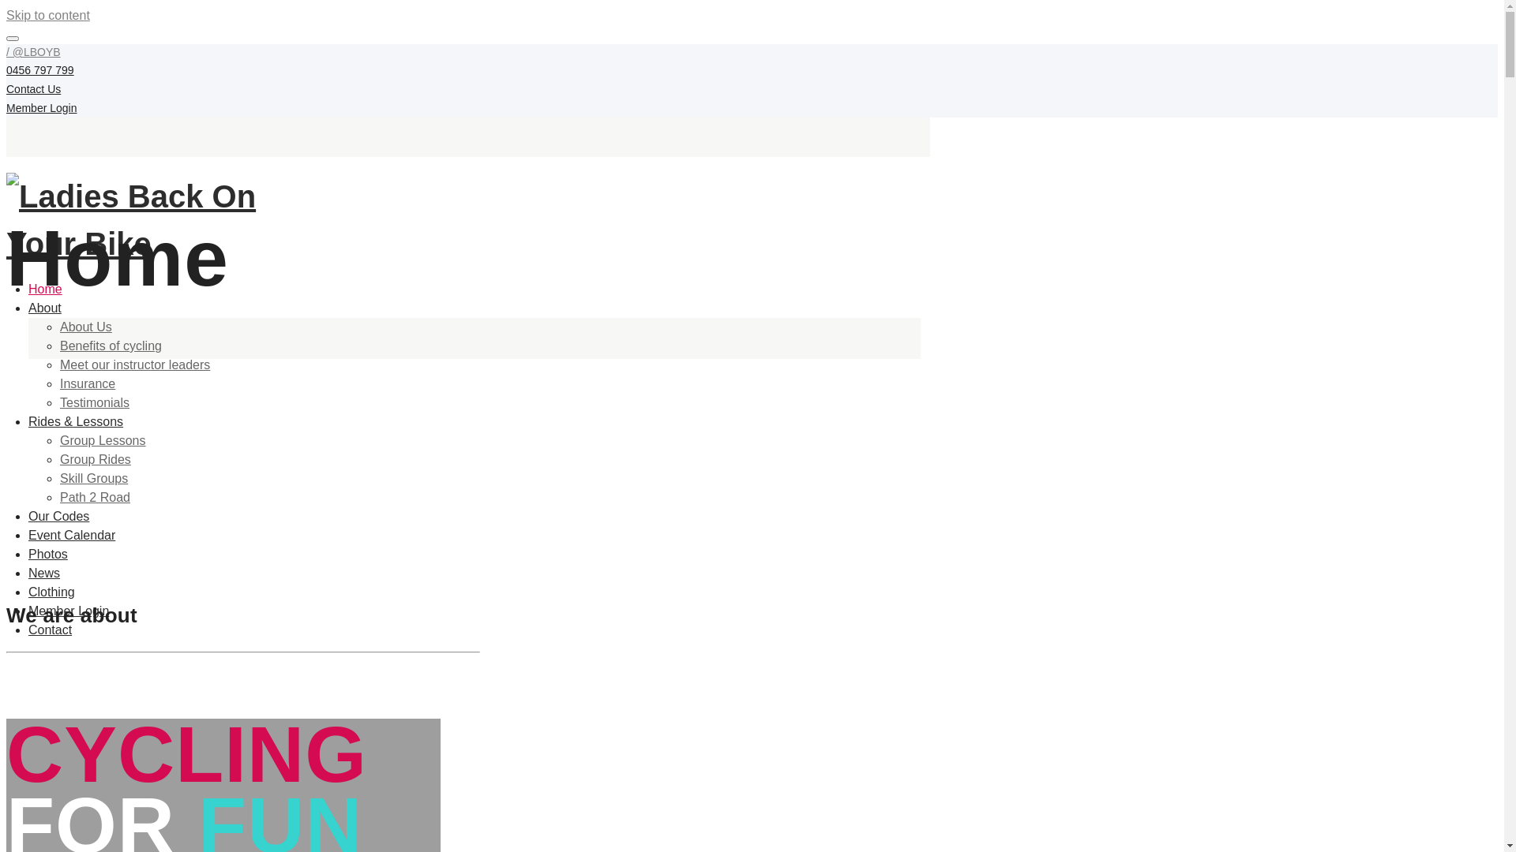 This screenshot has height=852, width=1516. I want to click on Home, so click(46, 289).